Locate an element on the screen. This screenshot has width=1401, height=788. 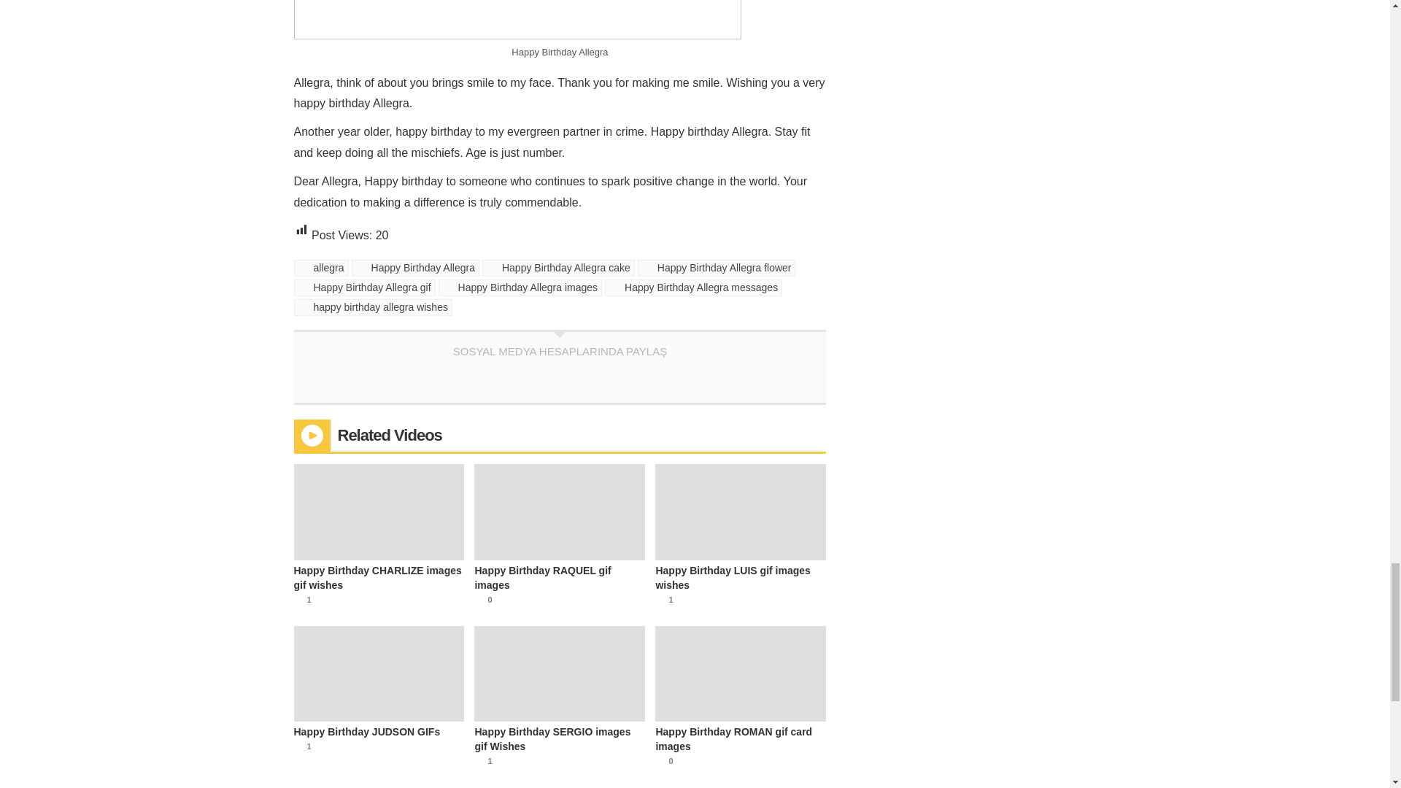
Happy Birthday CHARLIZE images gif wishes is located at coordinates (378, 578).